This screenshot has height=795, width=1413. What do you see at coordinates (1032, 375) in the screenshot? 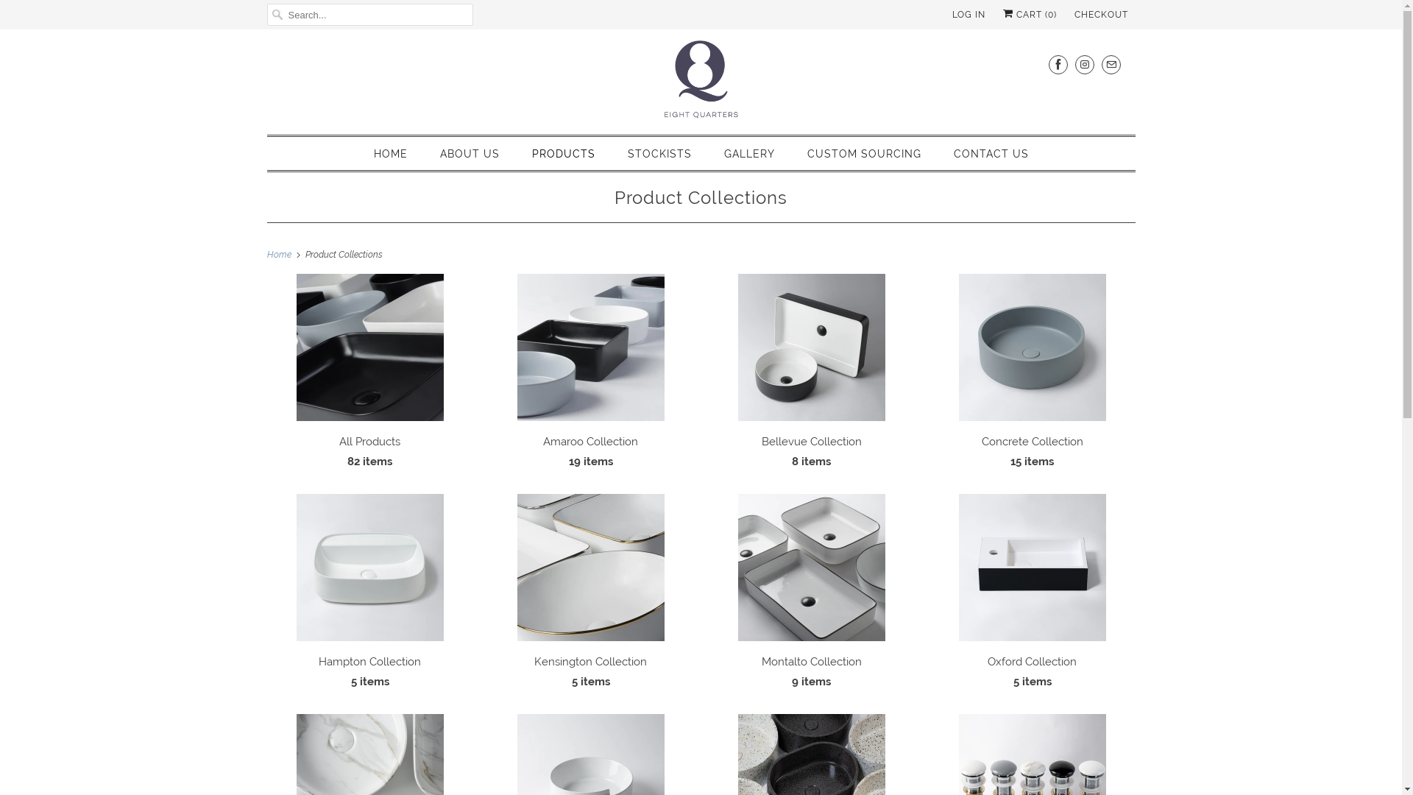
I see `Concrete Collection
15 items` at bounding box center [1032, 375].